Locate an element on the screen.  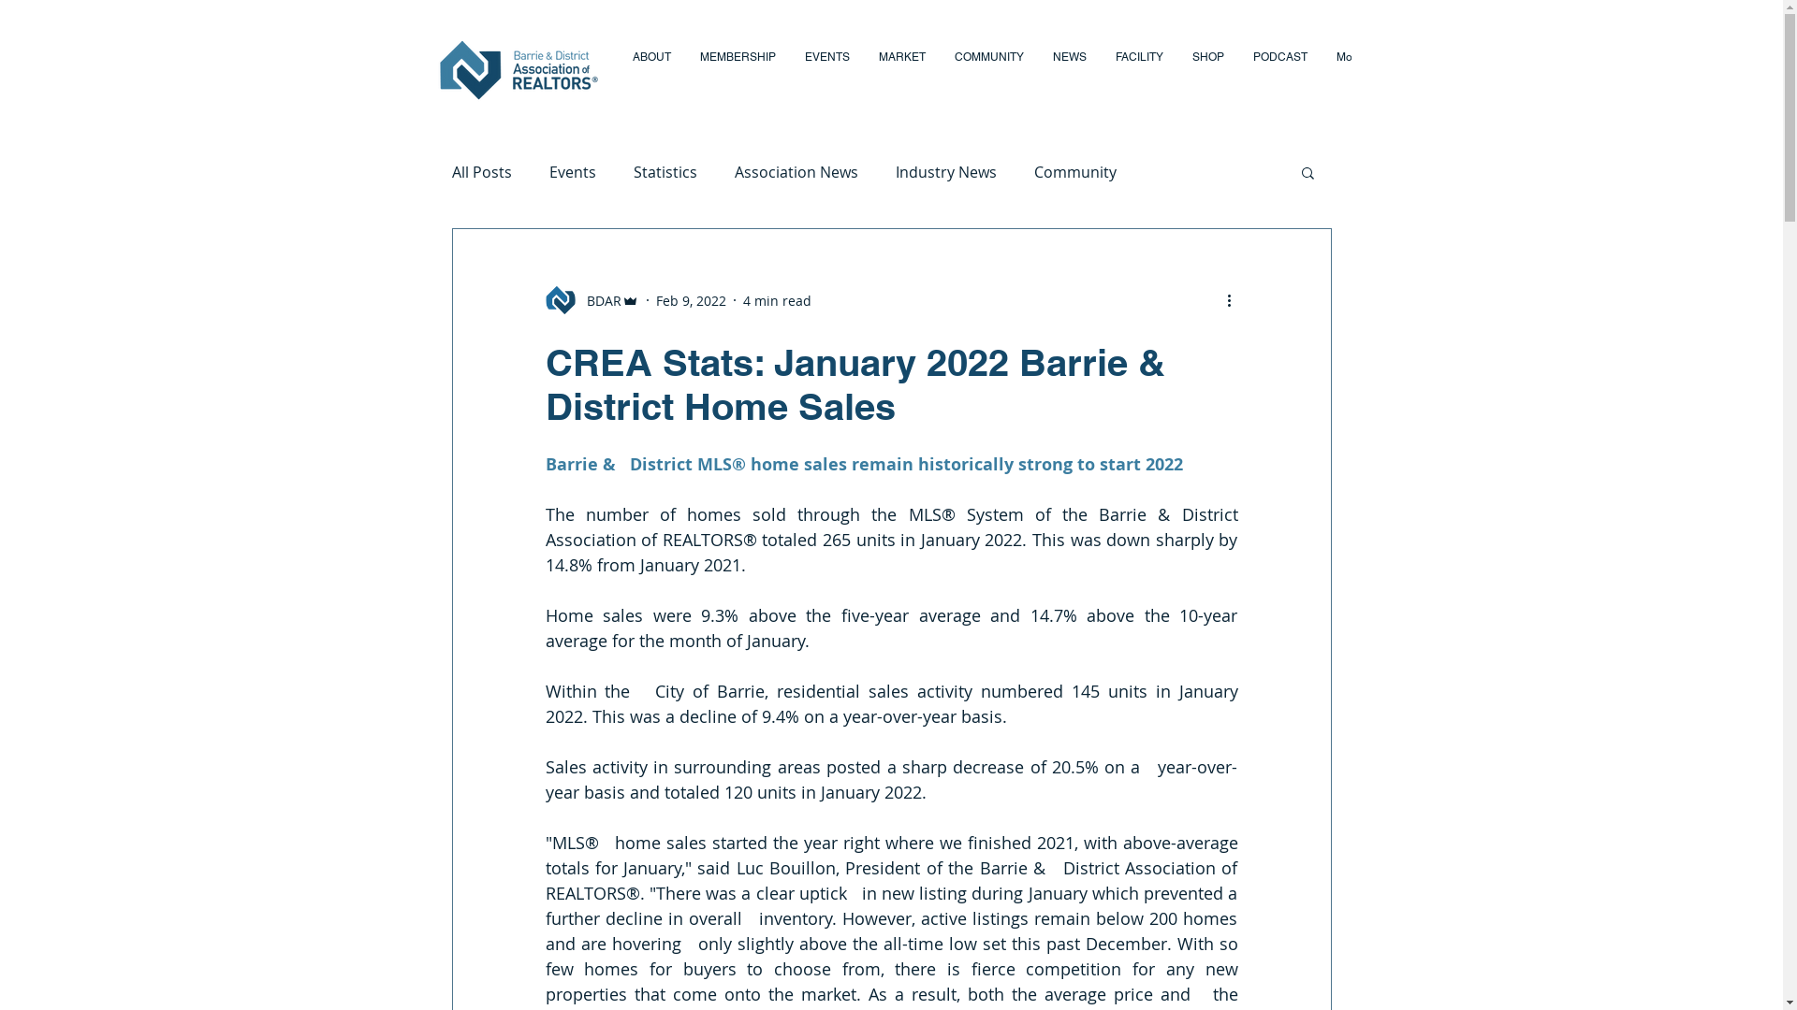
Community is located at coordinates (1074, 172).